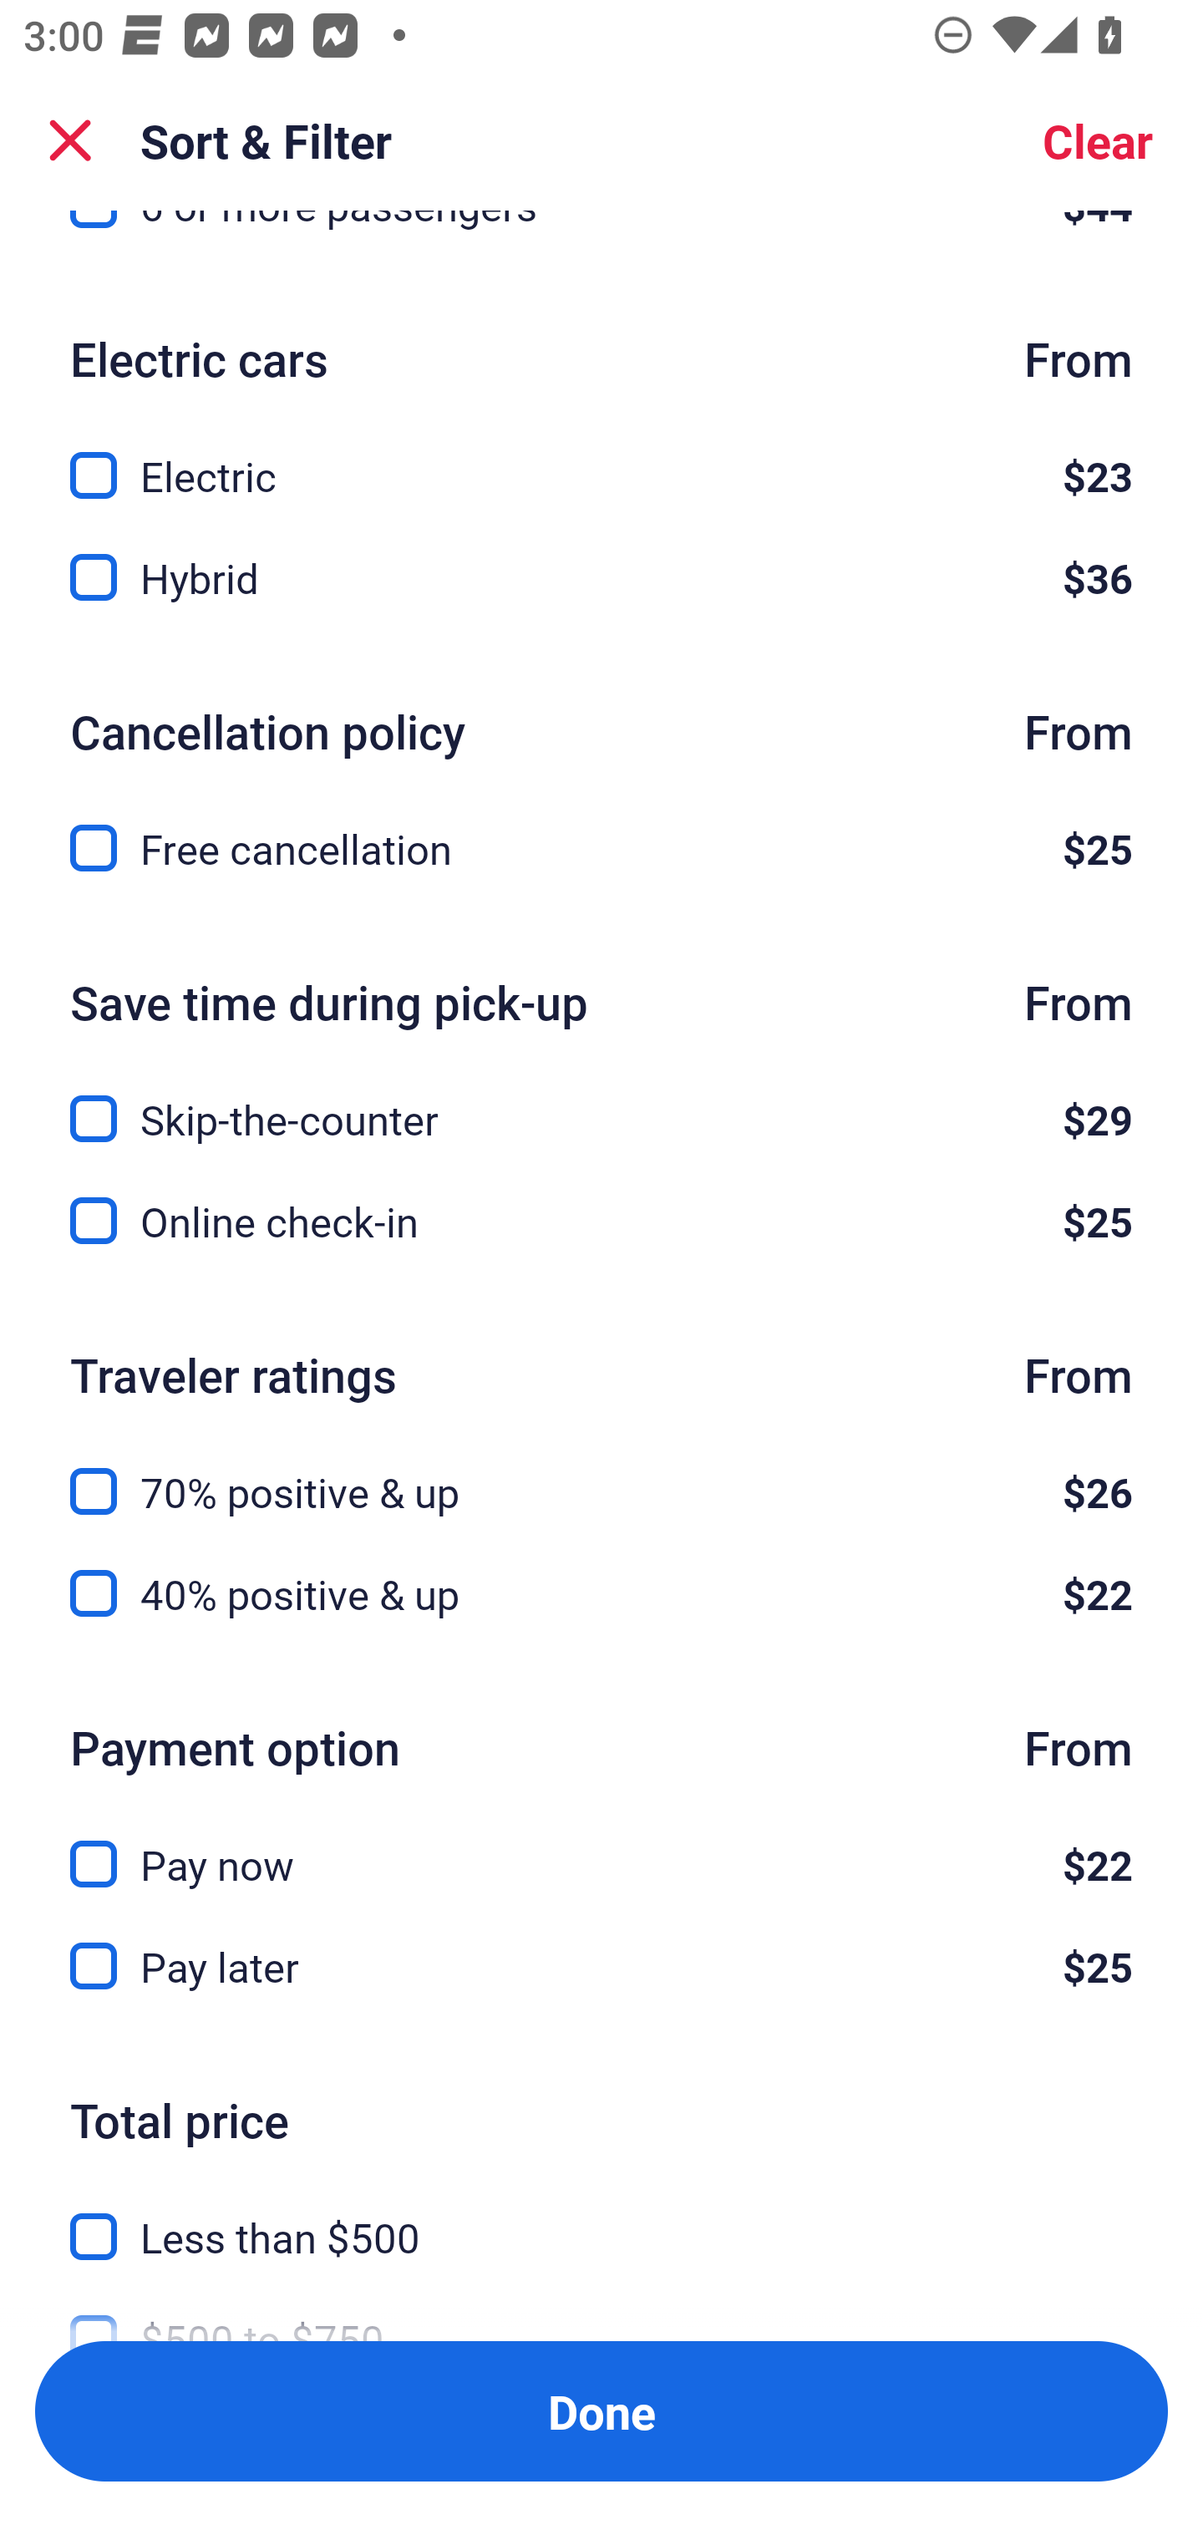 Image resolution: width=1203 pixels, height=2540 pixels. Describe the element at coordinates (601, 1473) in the screenshot. I see `70% positive & up, $26 70% positive & up $26` at that location.